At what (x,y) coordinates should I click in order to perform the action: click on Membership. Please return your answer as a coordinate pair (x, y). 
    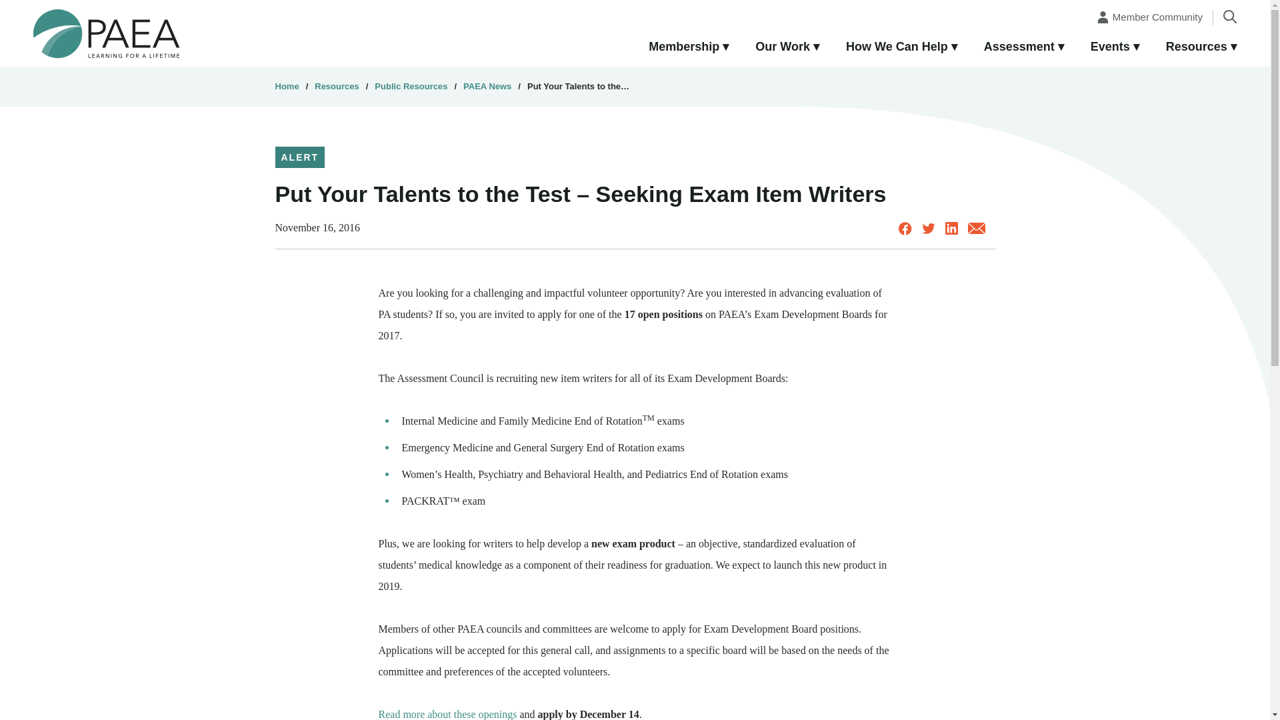
    Looking at the image, I should click on (688, 47).